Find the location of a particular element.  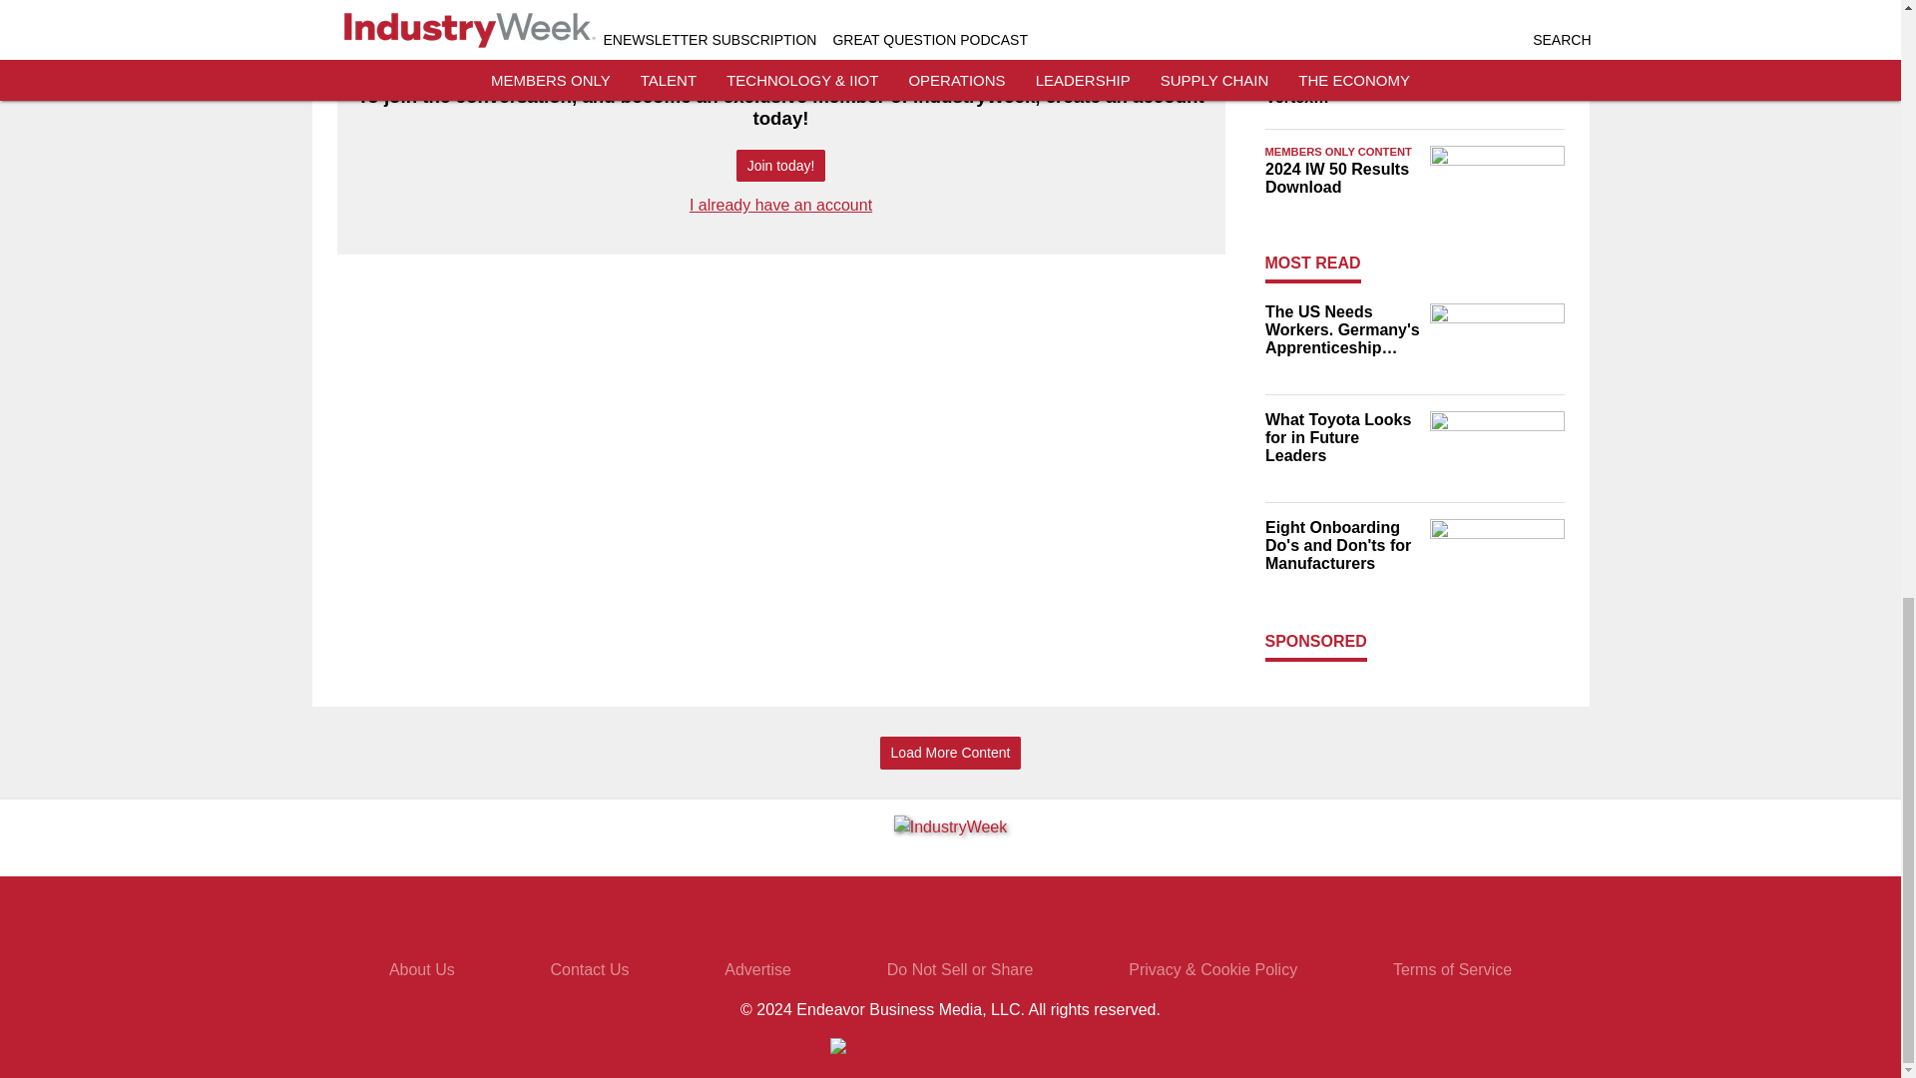

2024 IW 50 Results Download is located at coordinates (1341, 178).